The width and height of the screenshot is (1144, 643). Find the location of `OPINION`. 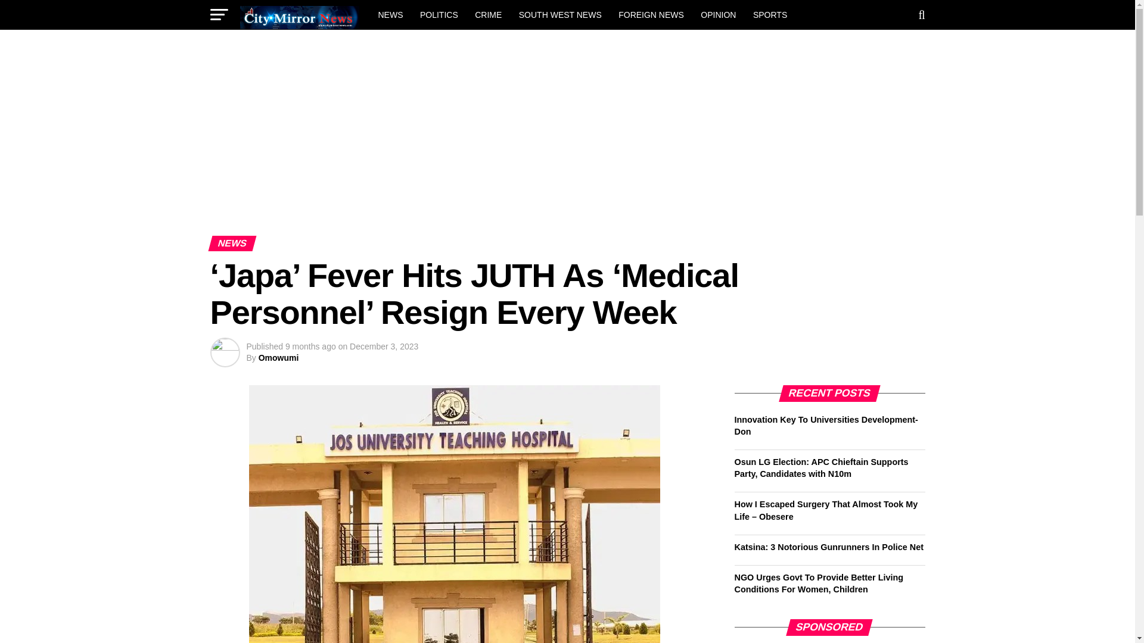

OPINION is located at coordinates (717, 14).